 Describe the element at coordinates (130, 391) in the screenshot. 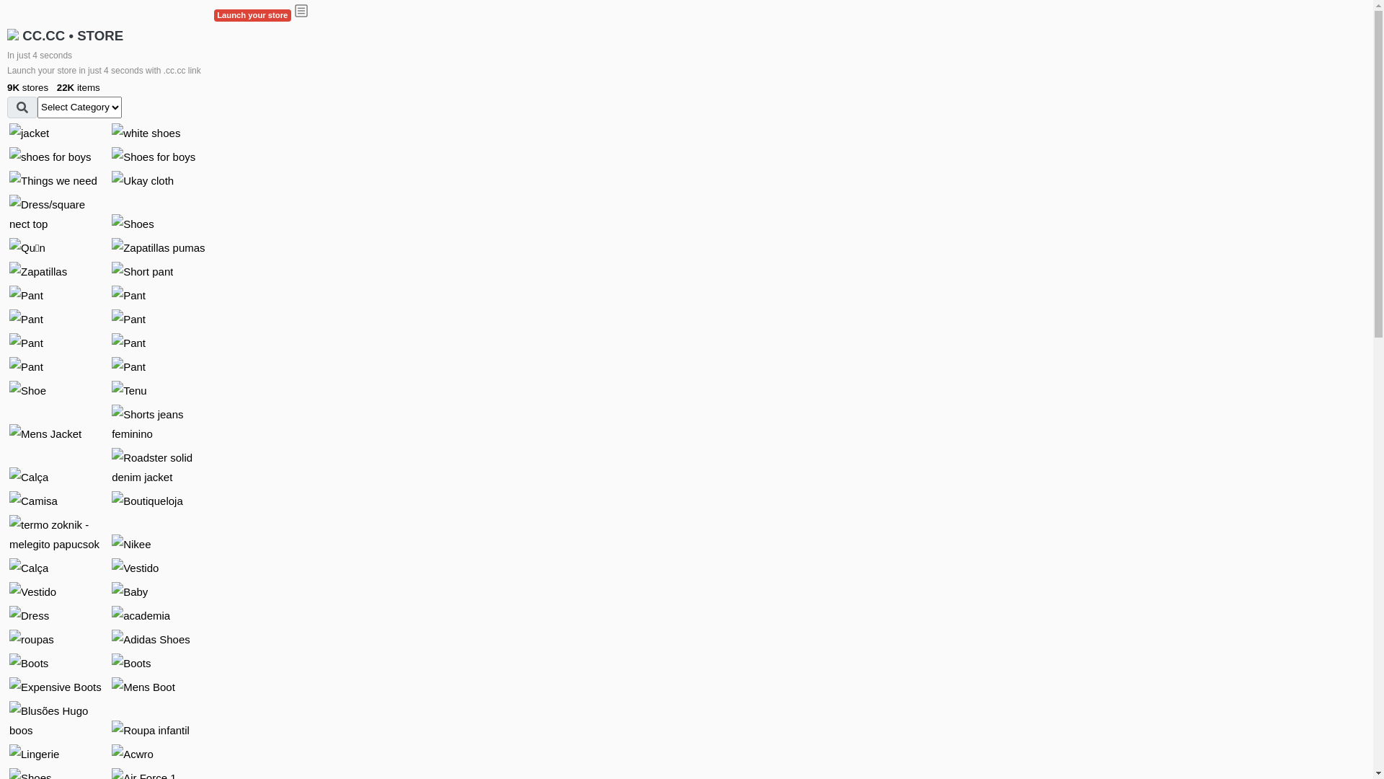

I see `Tenu` at that location.